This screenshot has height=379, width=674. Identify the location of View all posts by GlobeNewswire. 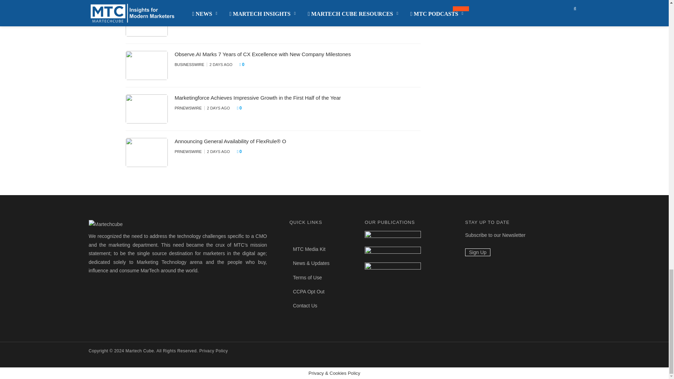
(192, 21).